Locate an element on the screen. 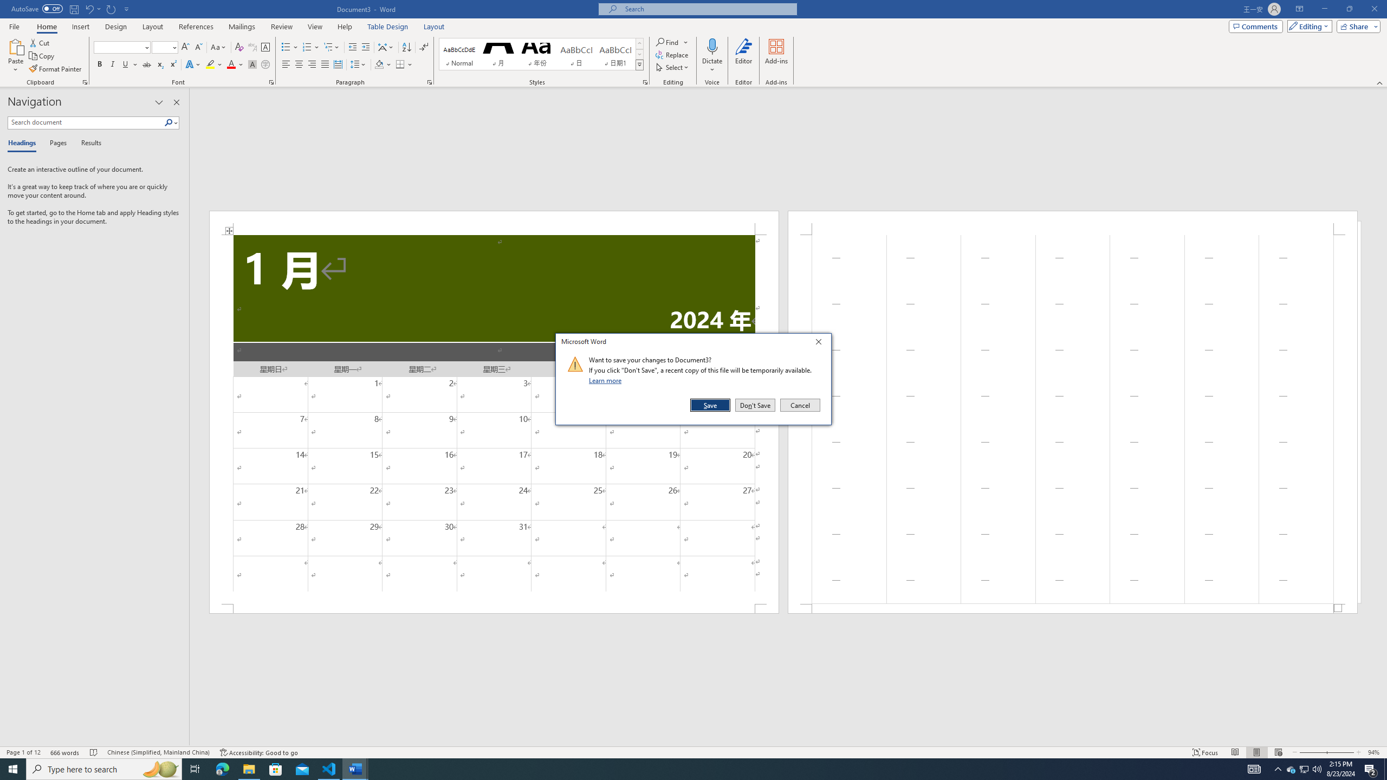 The height and width of the screenshot is (780, 1387). Task Pane Options is located at coordinates (159, 102).